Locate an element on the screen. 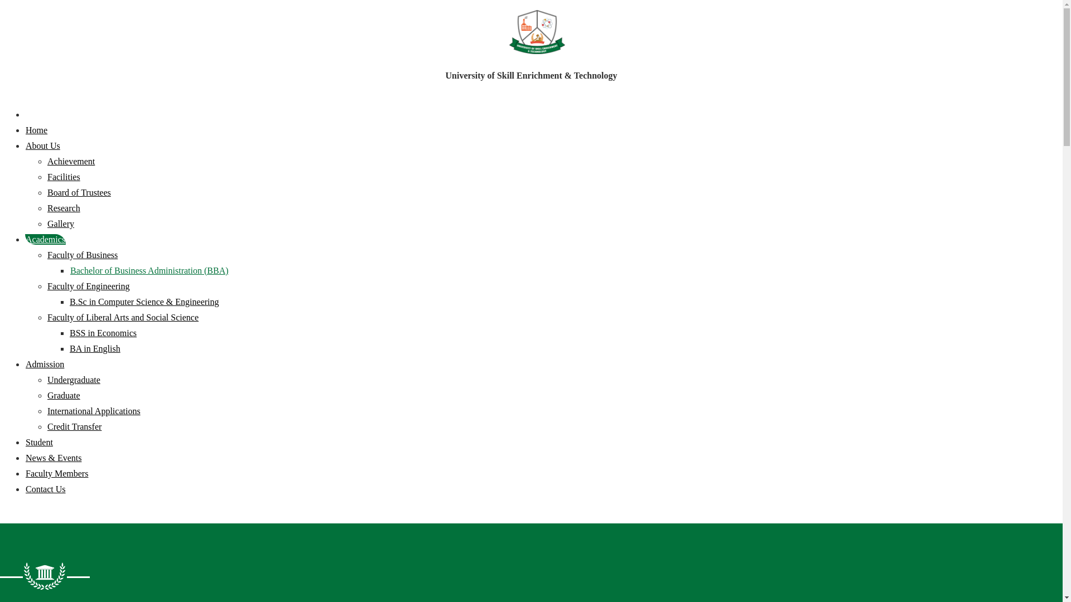  Gallery is located at coordinates (61, 224).